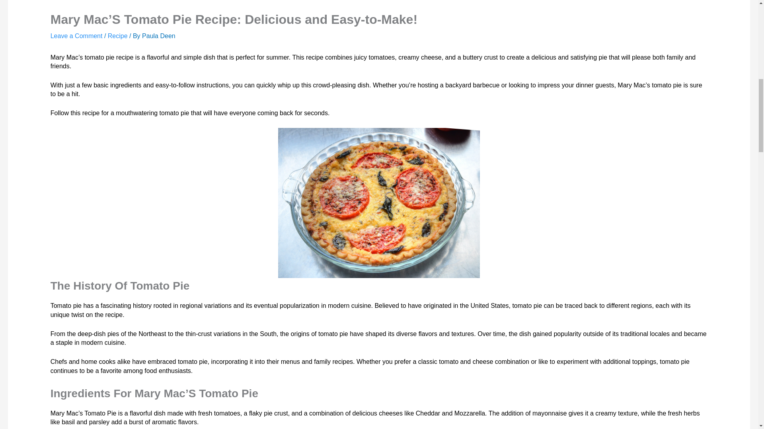  What do you see at coordinates (117, 36) in the screenshot?
I see `Recipe` at bounding box center [117, 36].